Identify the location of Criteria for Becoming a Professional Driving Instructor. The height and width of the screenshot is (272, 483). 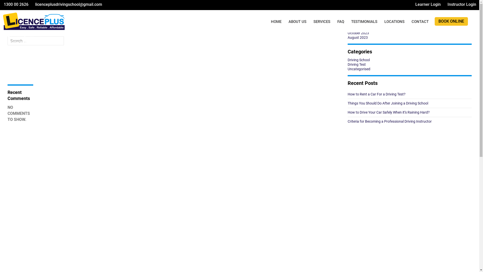
(19, 72).